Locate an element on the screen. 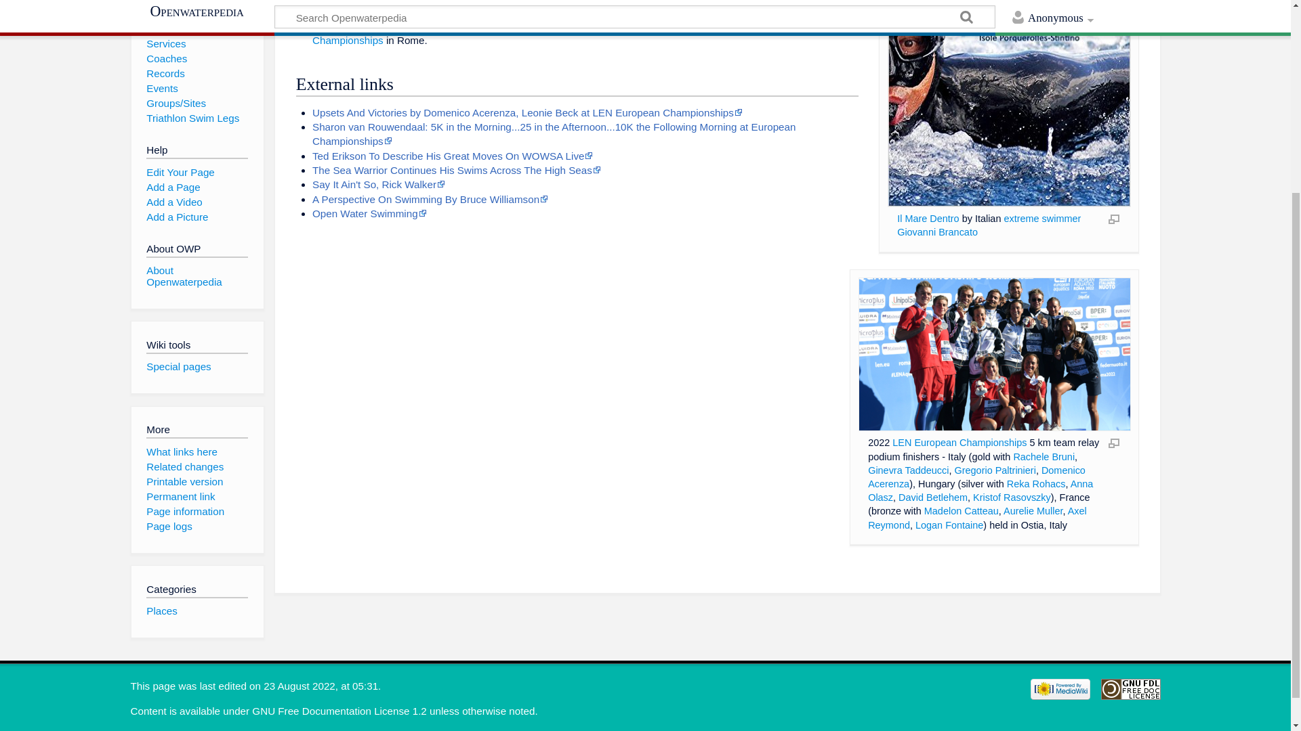 The image size is (1301, 731). A Perspective On Swimming By Bruce Williamson is located at coordinates (430, 199).